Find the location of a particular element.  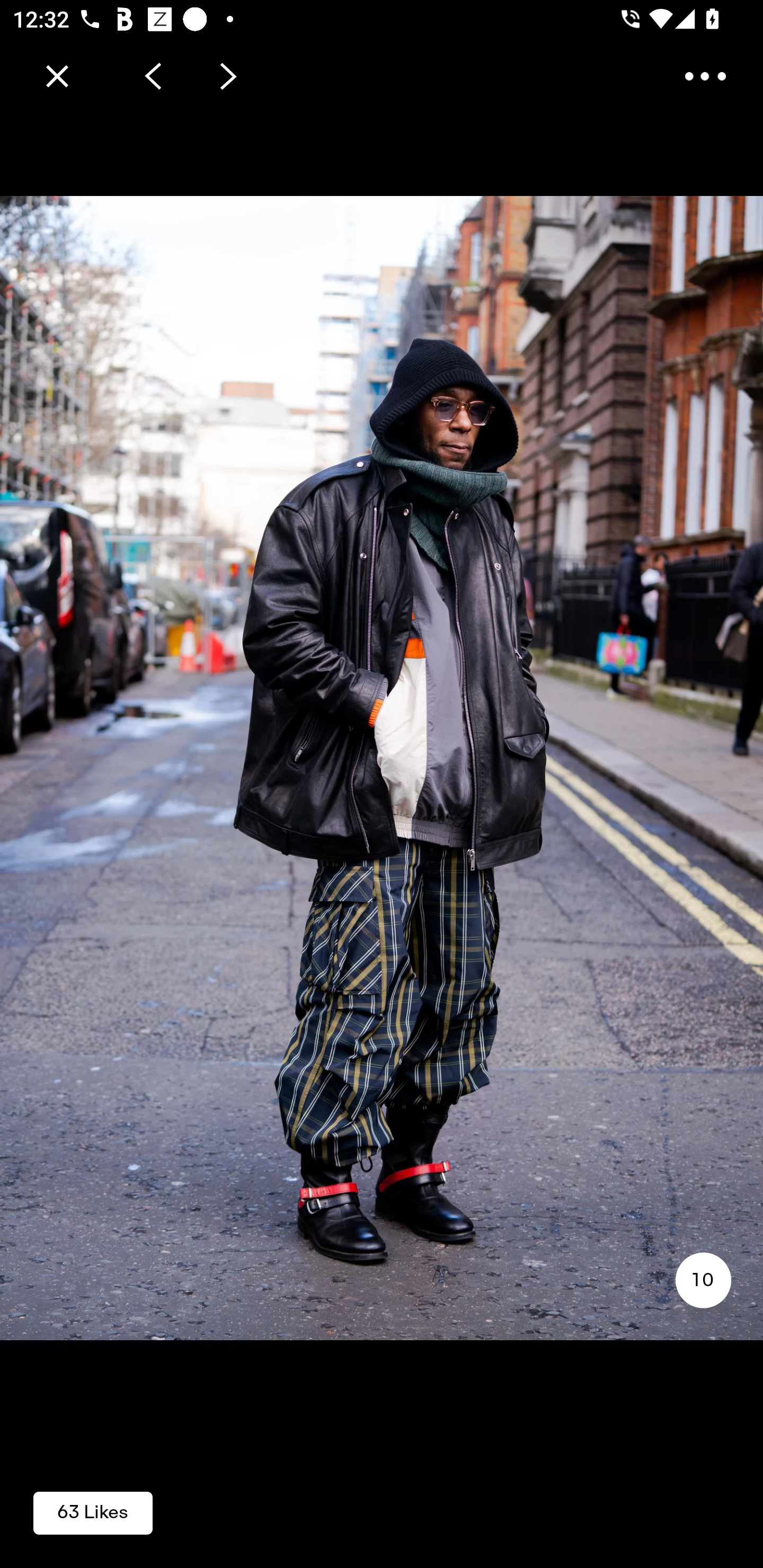

63 Likes is located at coordinates (93, 1512).